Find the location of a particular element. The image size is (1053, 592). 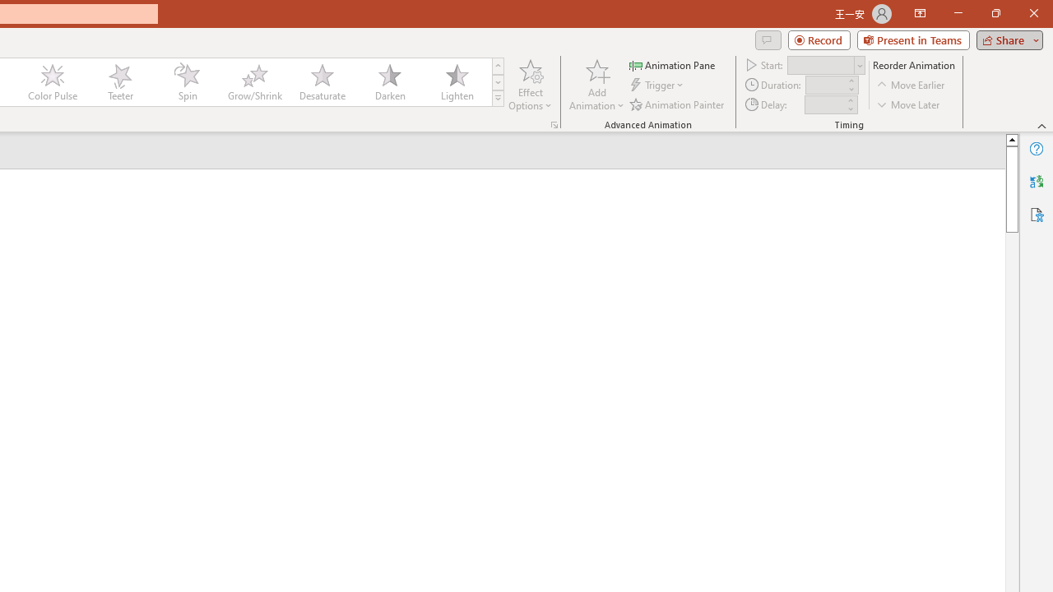

Darken is located at coordinates (389, 82).